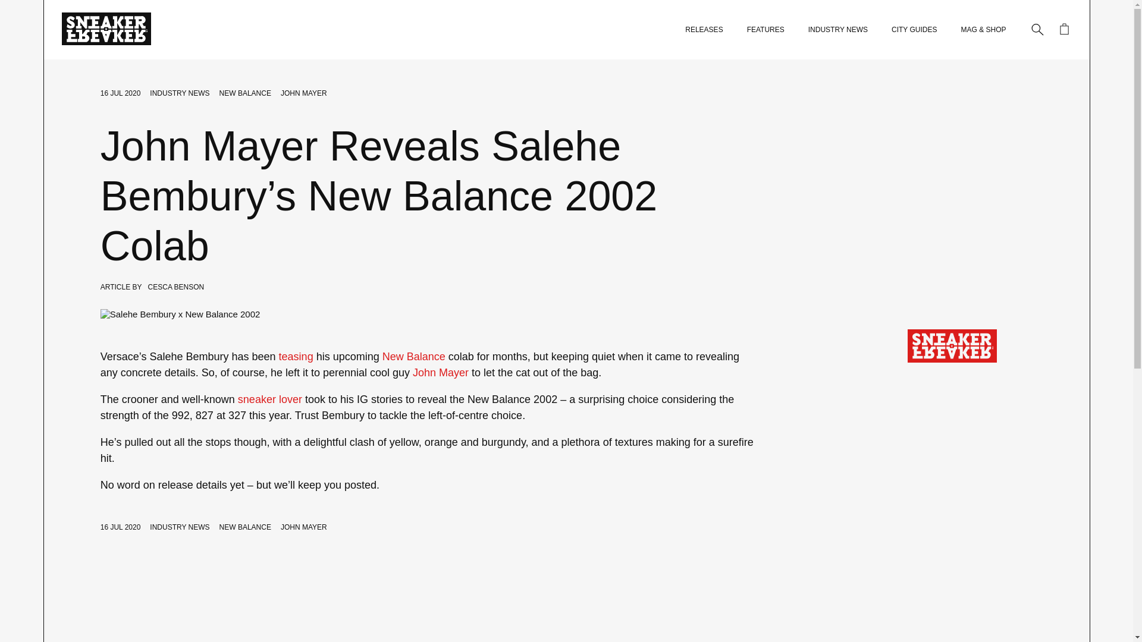 The width and height of the screenshot is (1142, 642). What do you see at coordinates (914, 30) in the screenshot?
I see `CITY GUIDES` at bounding box center [914, 30].